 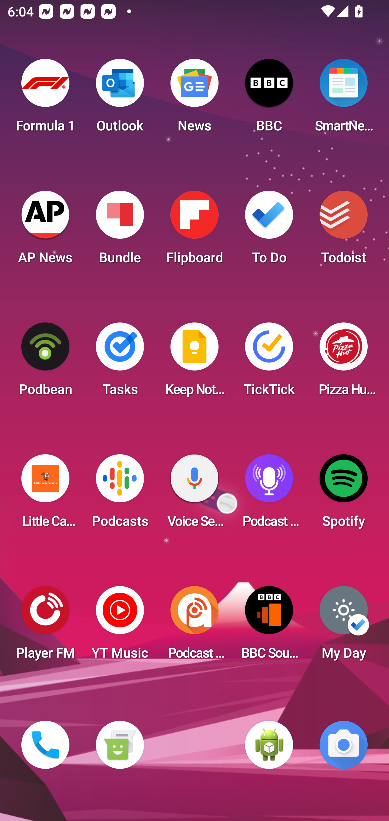 I want to click on Voice Search, so click(x=194, y=494).